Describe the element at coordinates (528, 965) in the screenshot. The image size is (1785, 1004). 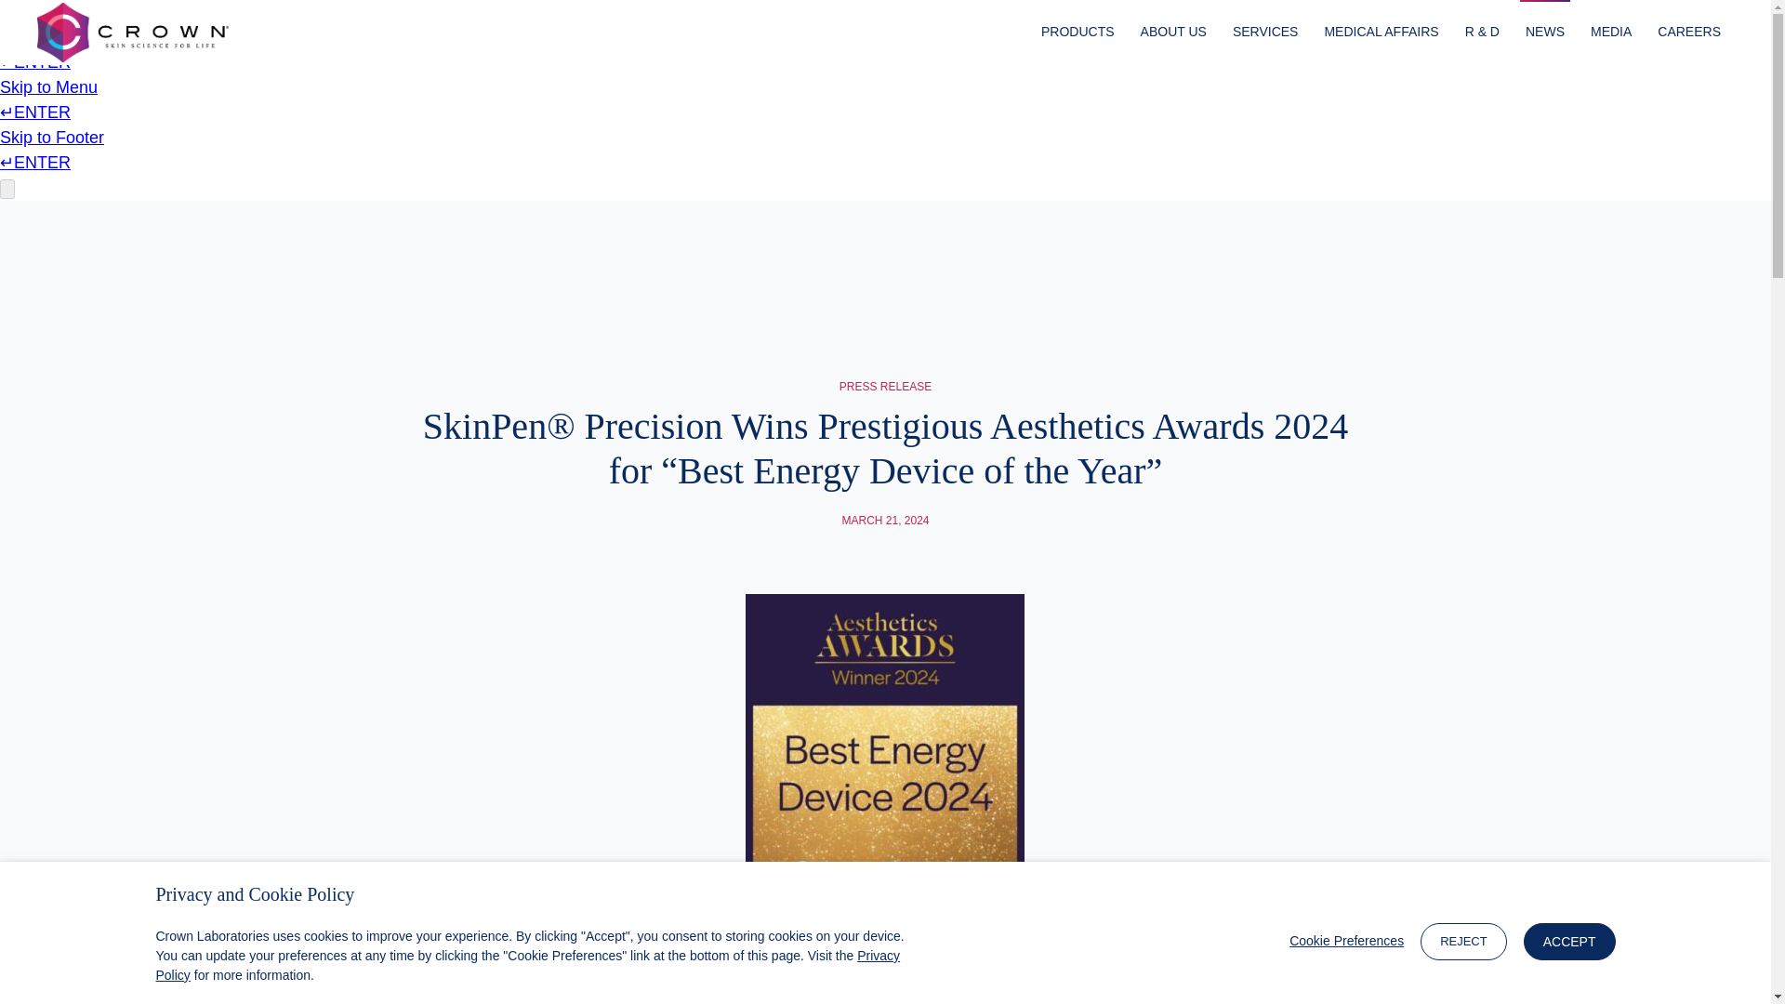
I see `Privacy Policy` at that location.